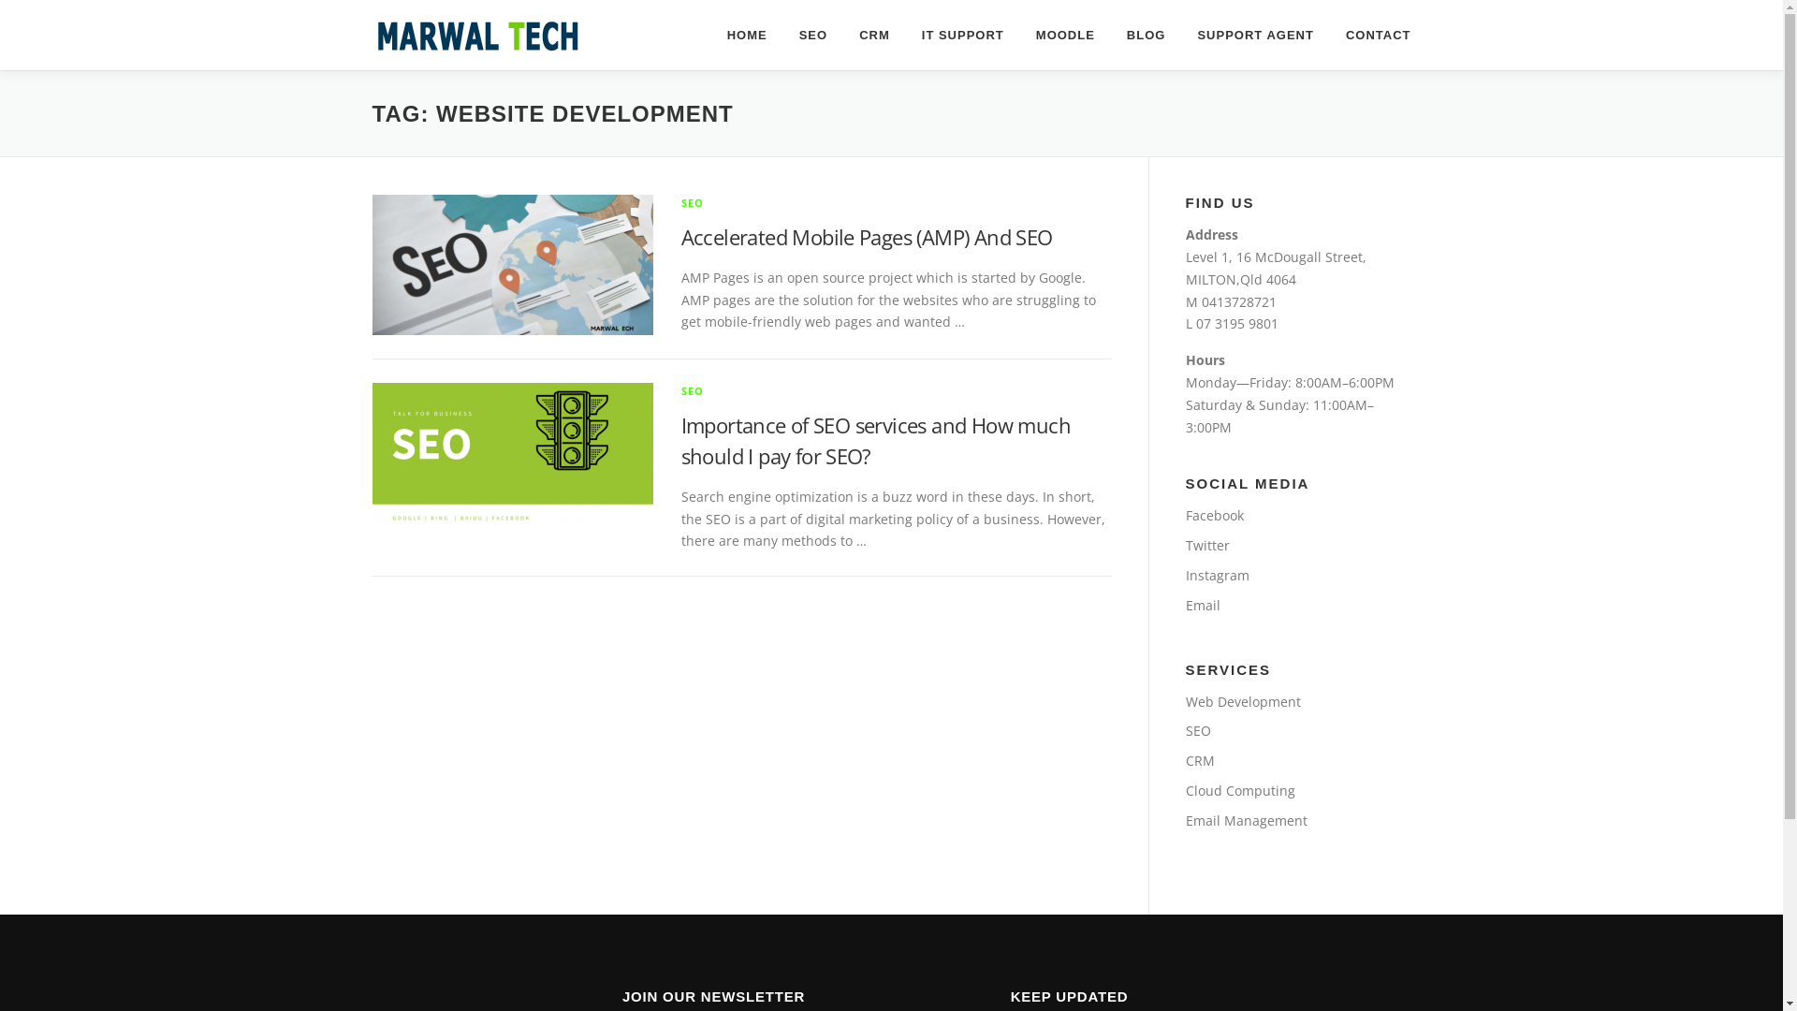  I want to click on HOME, so click(747, 36).